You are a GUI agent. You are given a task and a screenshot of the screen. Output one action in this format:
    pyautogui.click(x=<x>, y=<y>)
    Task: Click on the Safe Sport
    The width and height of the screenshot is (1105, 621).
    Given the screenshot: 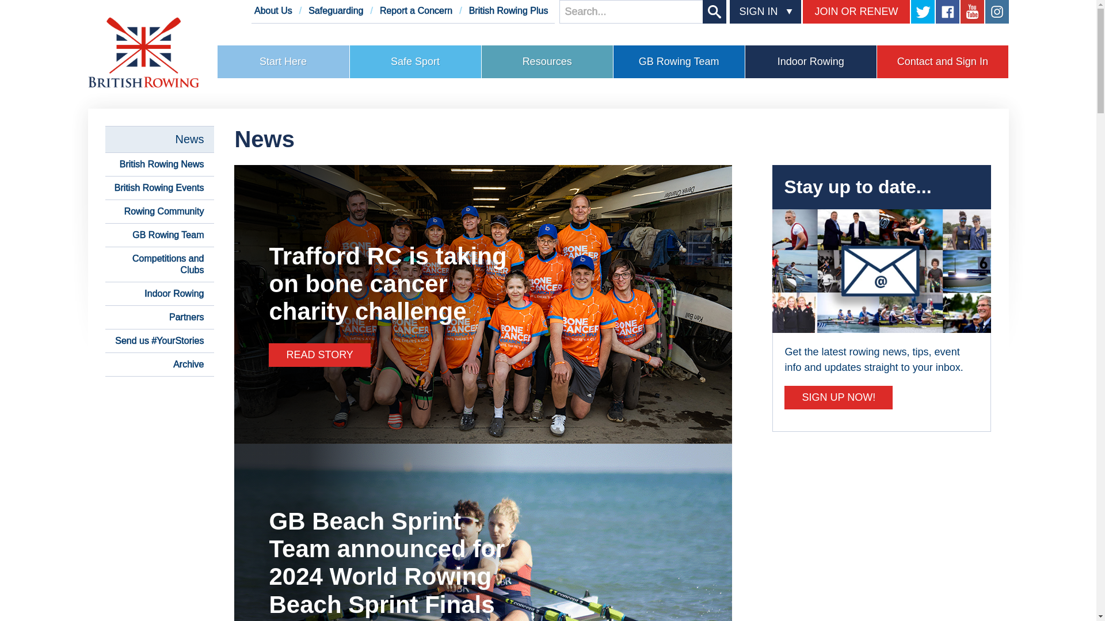 What is the action you would take?
    pyautogui.click(x=416, y=62)
    